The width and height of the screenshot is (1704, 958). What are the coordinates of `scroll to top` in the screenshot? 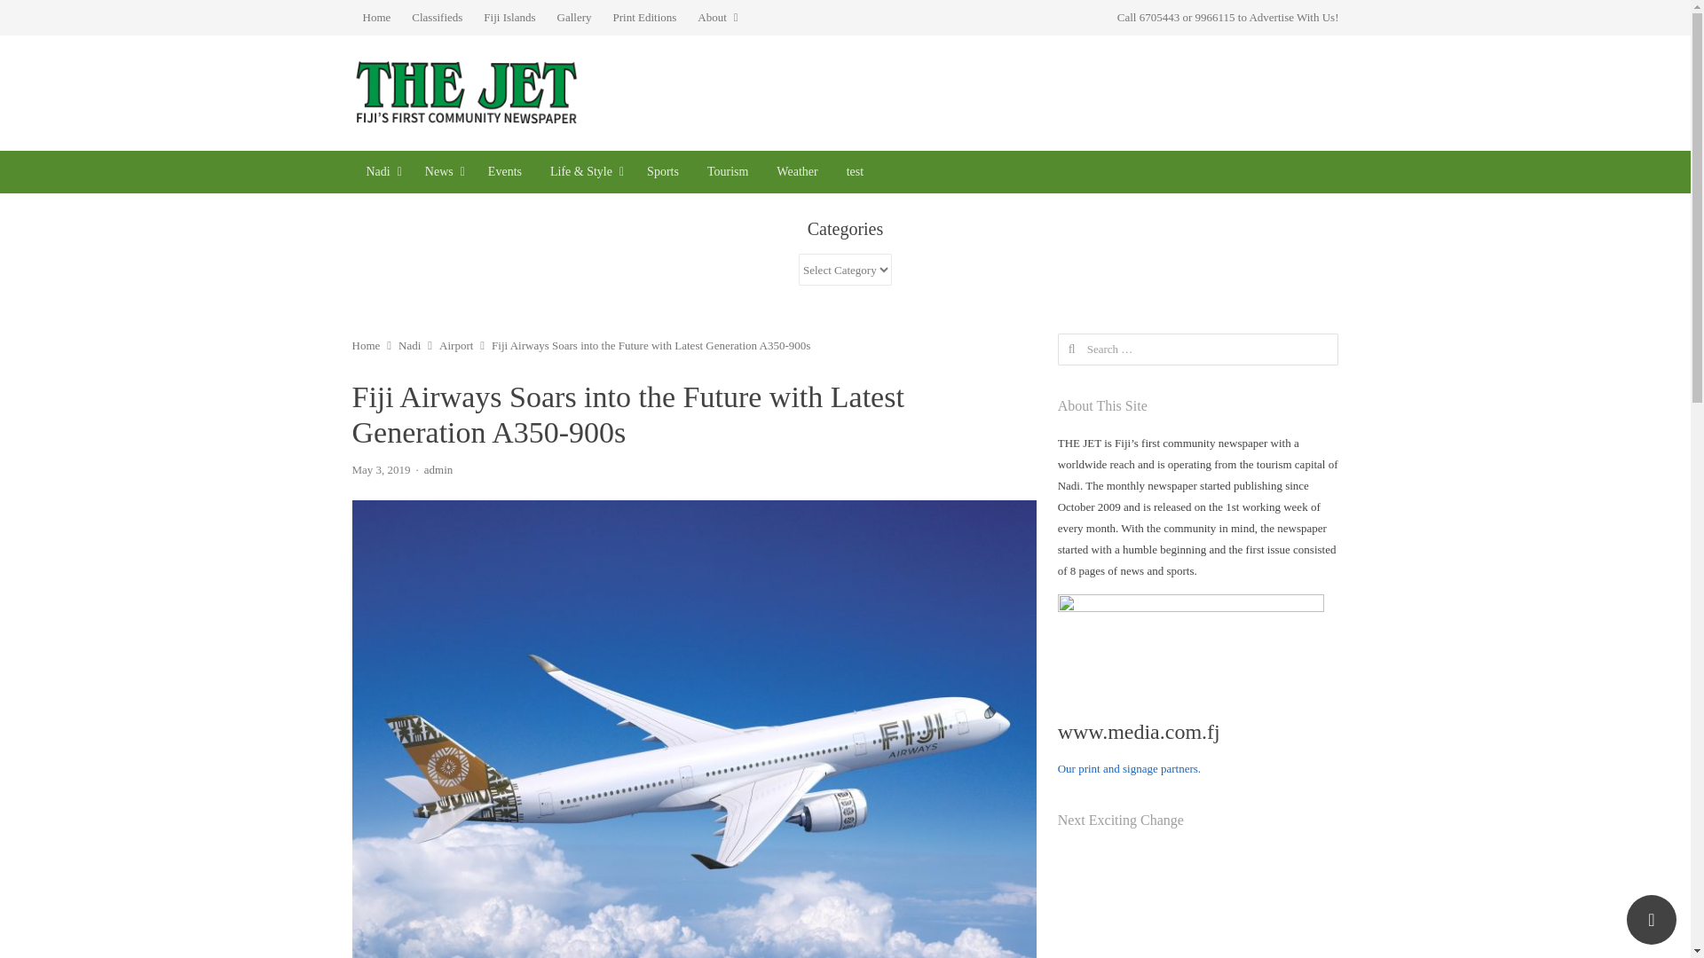 It's located at (1652, 919).